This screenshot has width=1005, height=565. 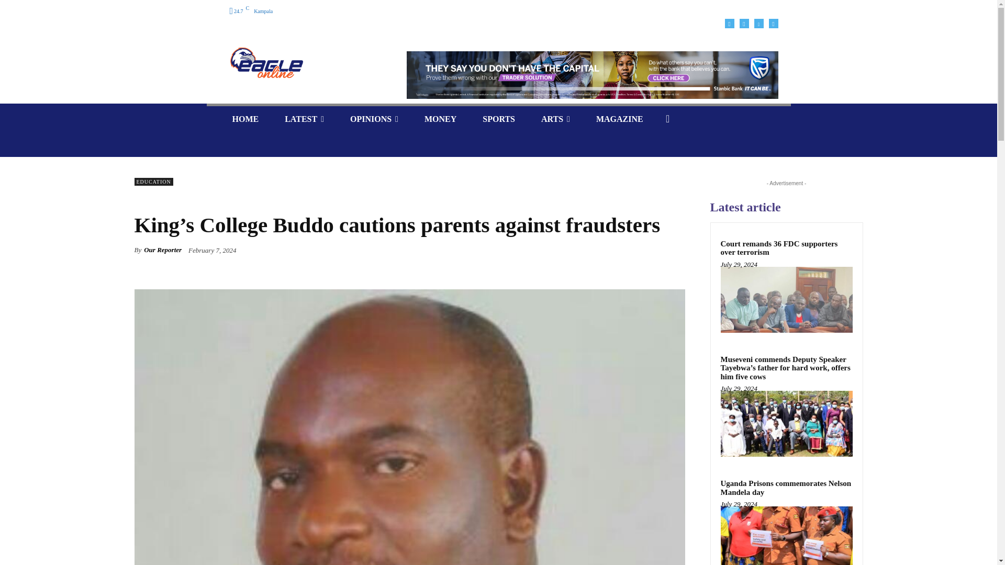 What do you see at coordinates (729, 23) in the screenshot?
I see `Facebook` at bounding box center [729, 23].